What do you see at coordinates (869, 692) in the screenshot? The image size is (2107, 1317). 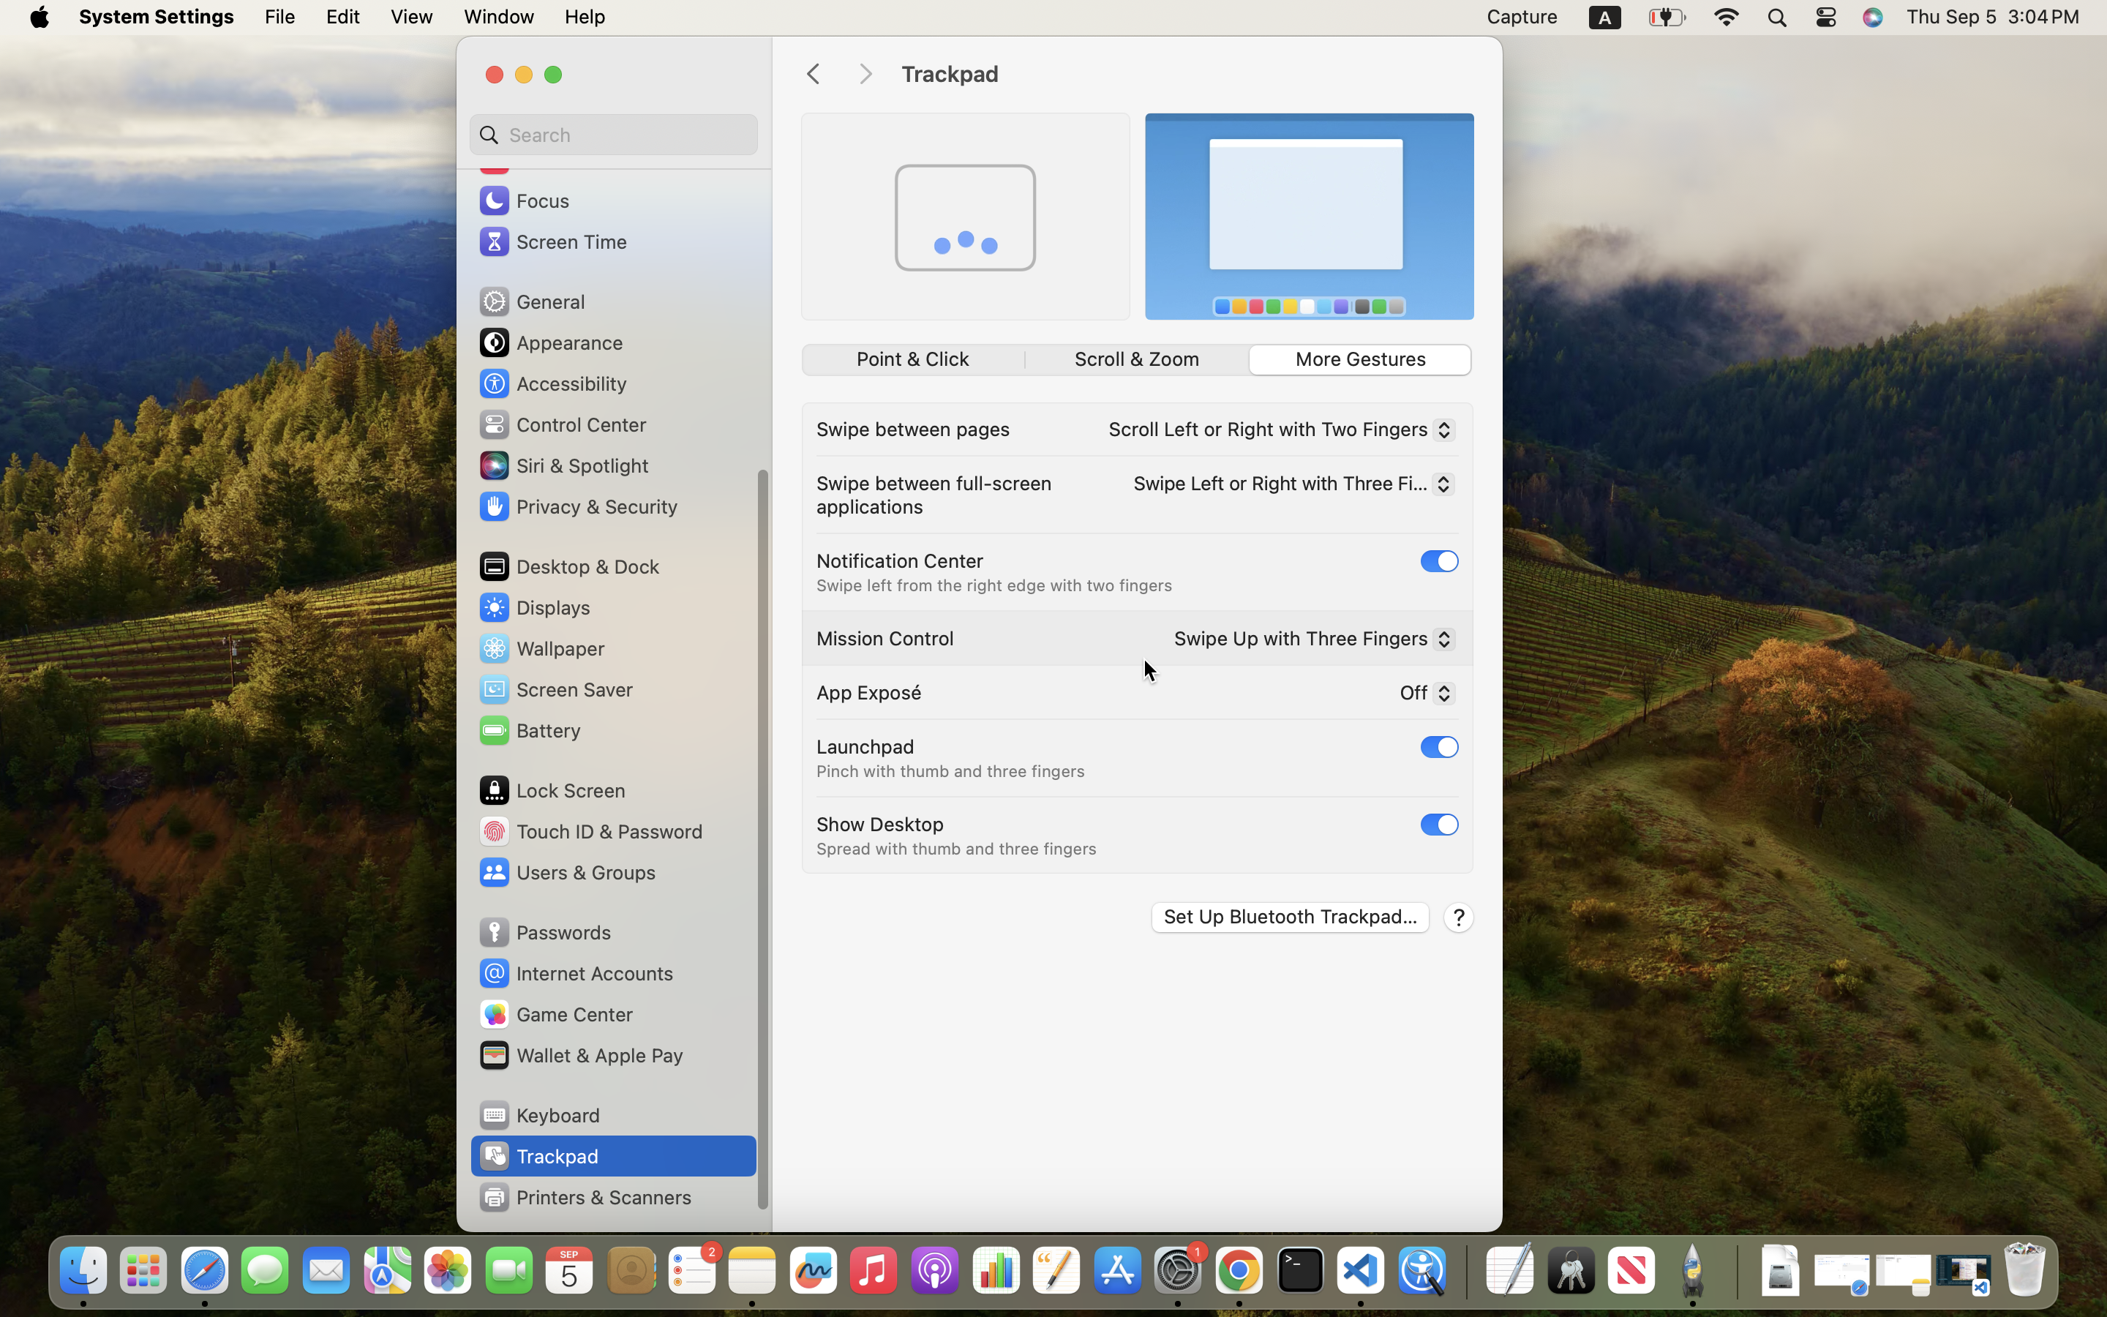 I see `App Exposé` at bounding box center [869, 692].